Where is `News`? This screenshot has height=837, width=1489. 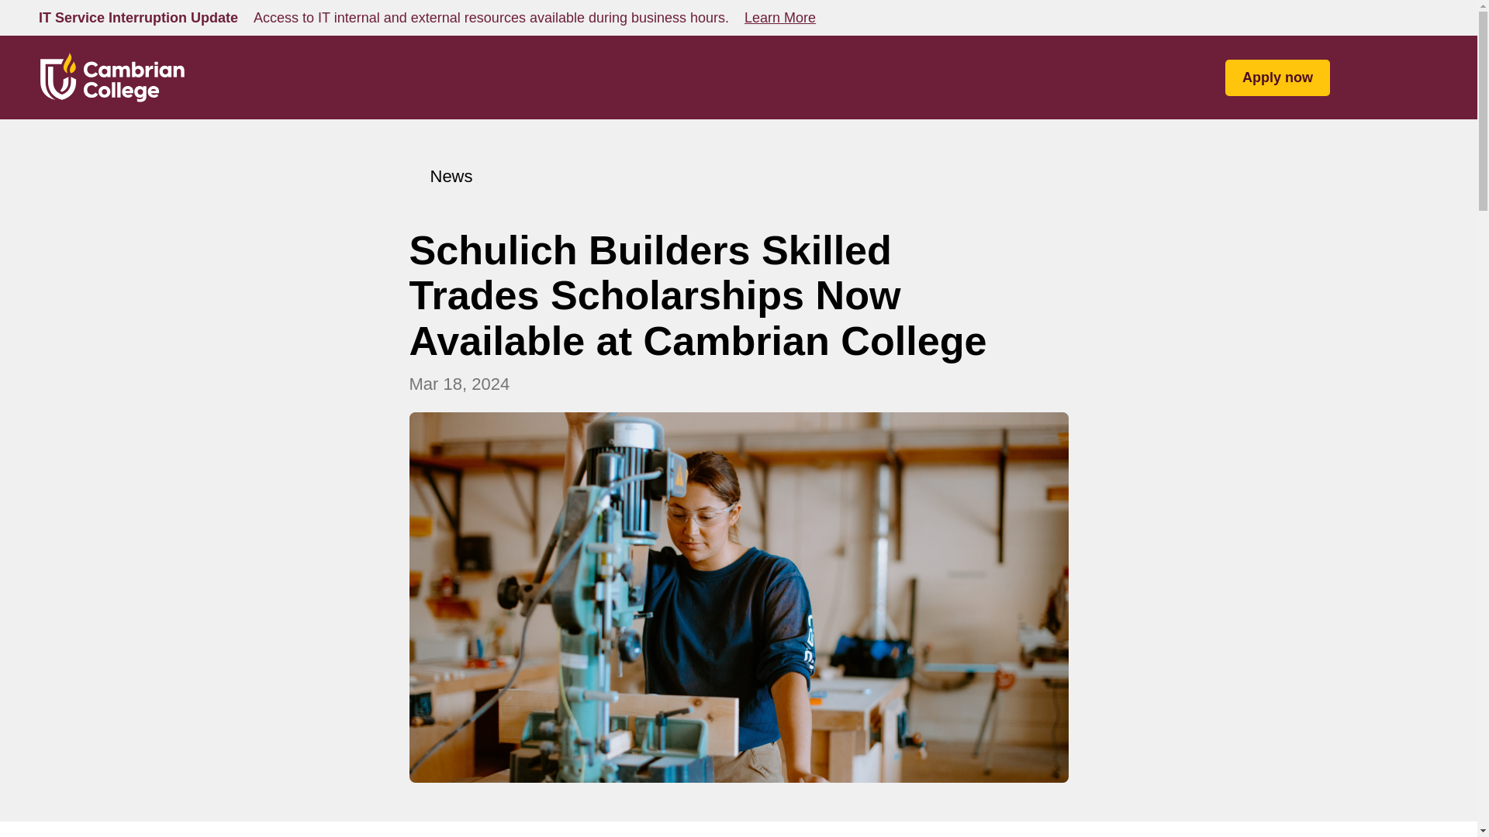 News is located at coordinates (441, 176).